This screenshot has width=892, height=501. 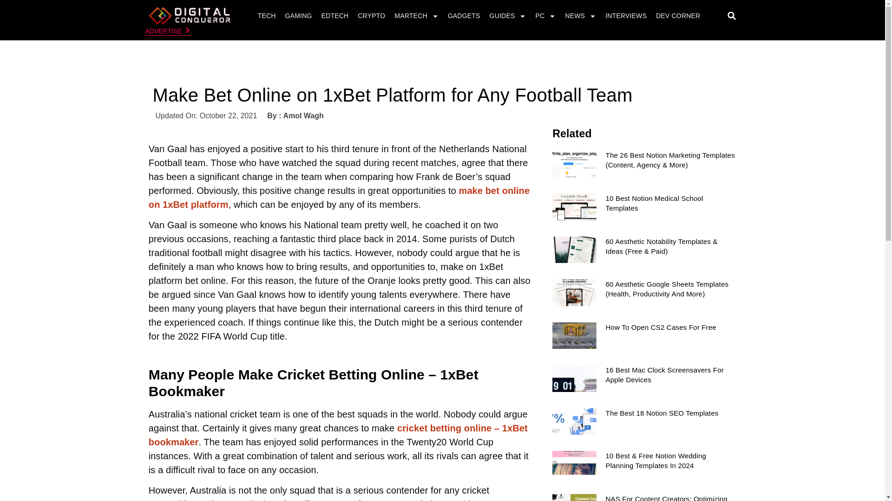 I want to click on GUIDES, so click(x=508, y=16).